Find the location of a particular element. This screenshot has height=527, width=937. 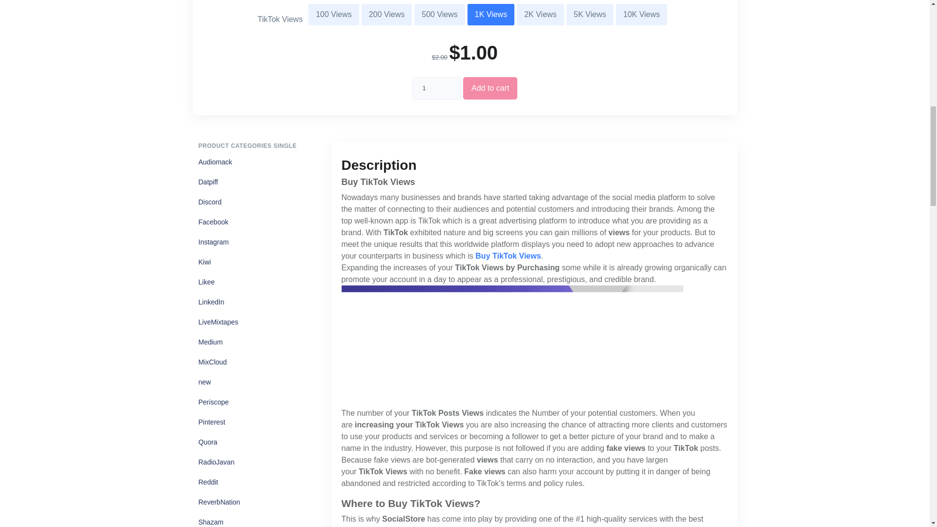

Add to cart is located at coordinates (490, 88).